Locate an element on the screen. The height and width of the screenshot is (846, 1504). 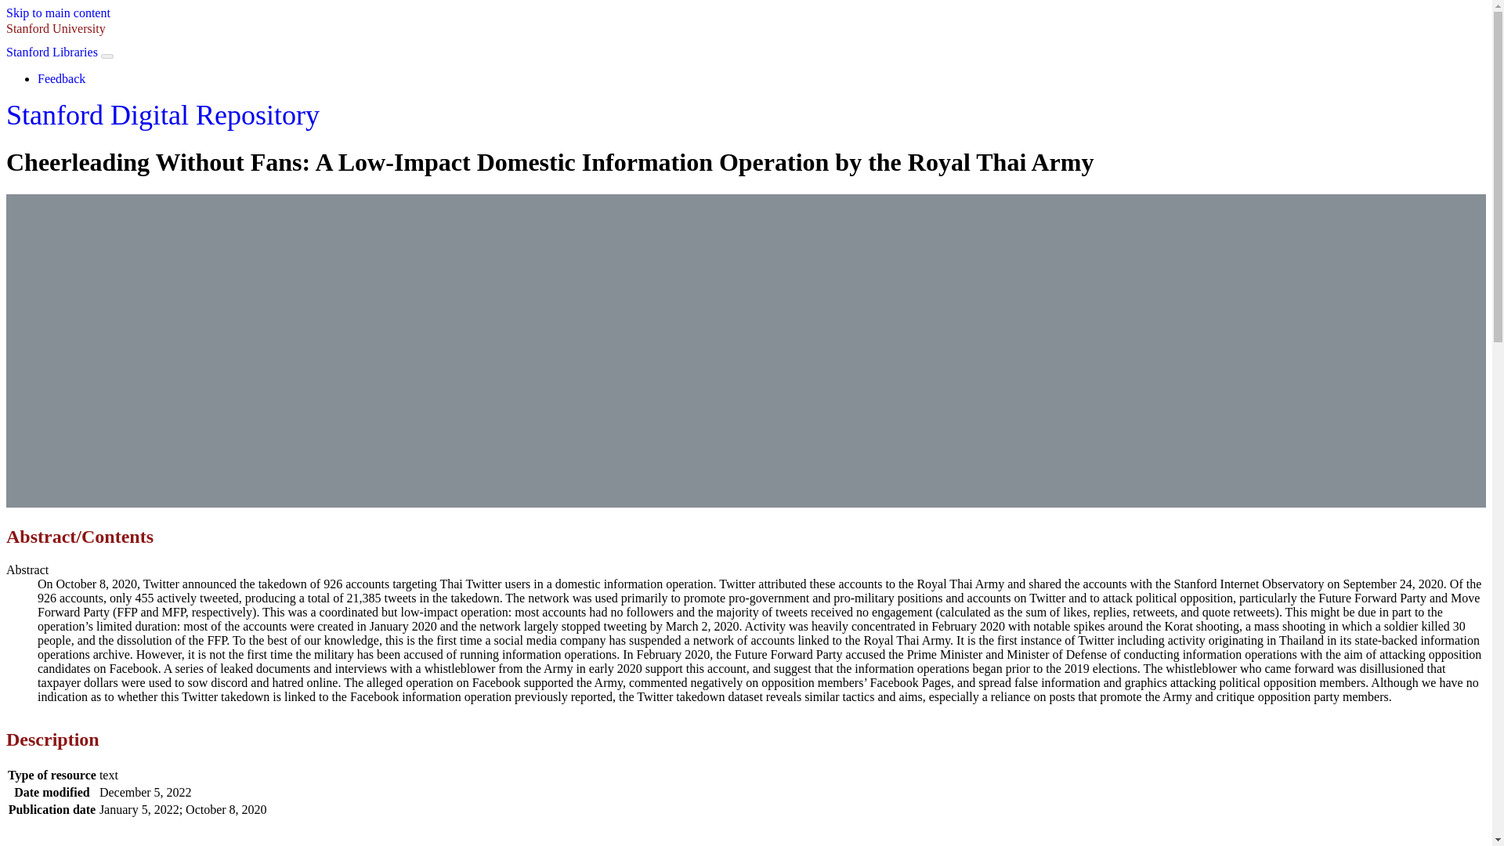
Stanford Libraries is located at coordinates (52, 52).